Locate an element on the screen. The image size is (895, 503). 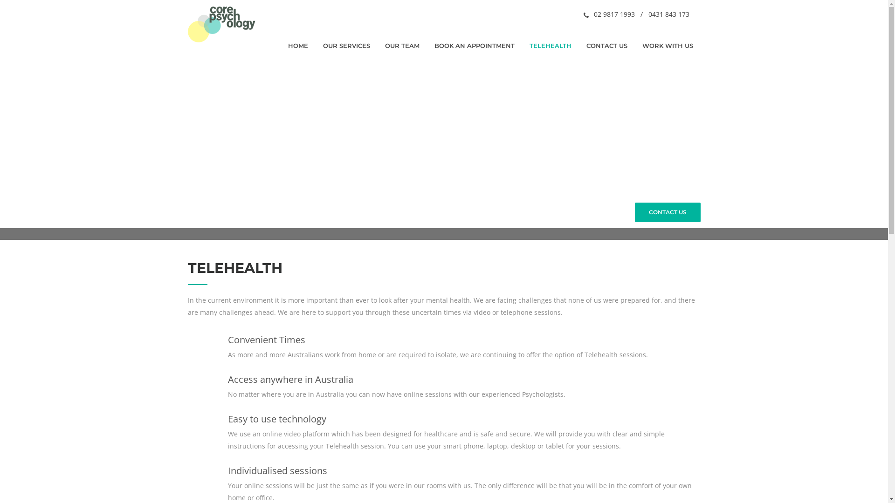
CONTACT US is located at coordinates (668, 212).